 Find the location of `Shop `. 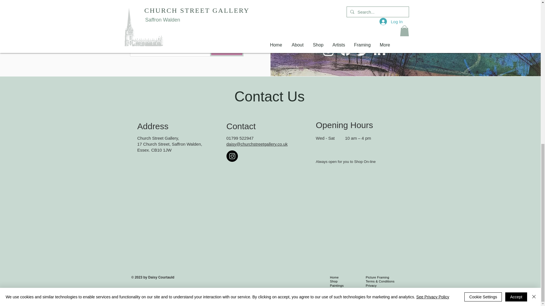

Shop  is located at coordinates (334, 281).